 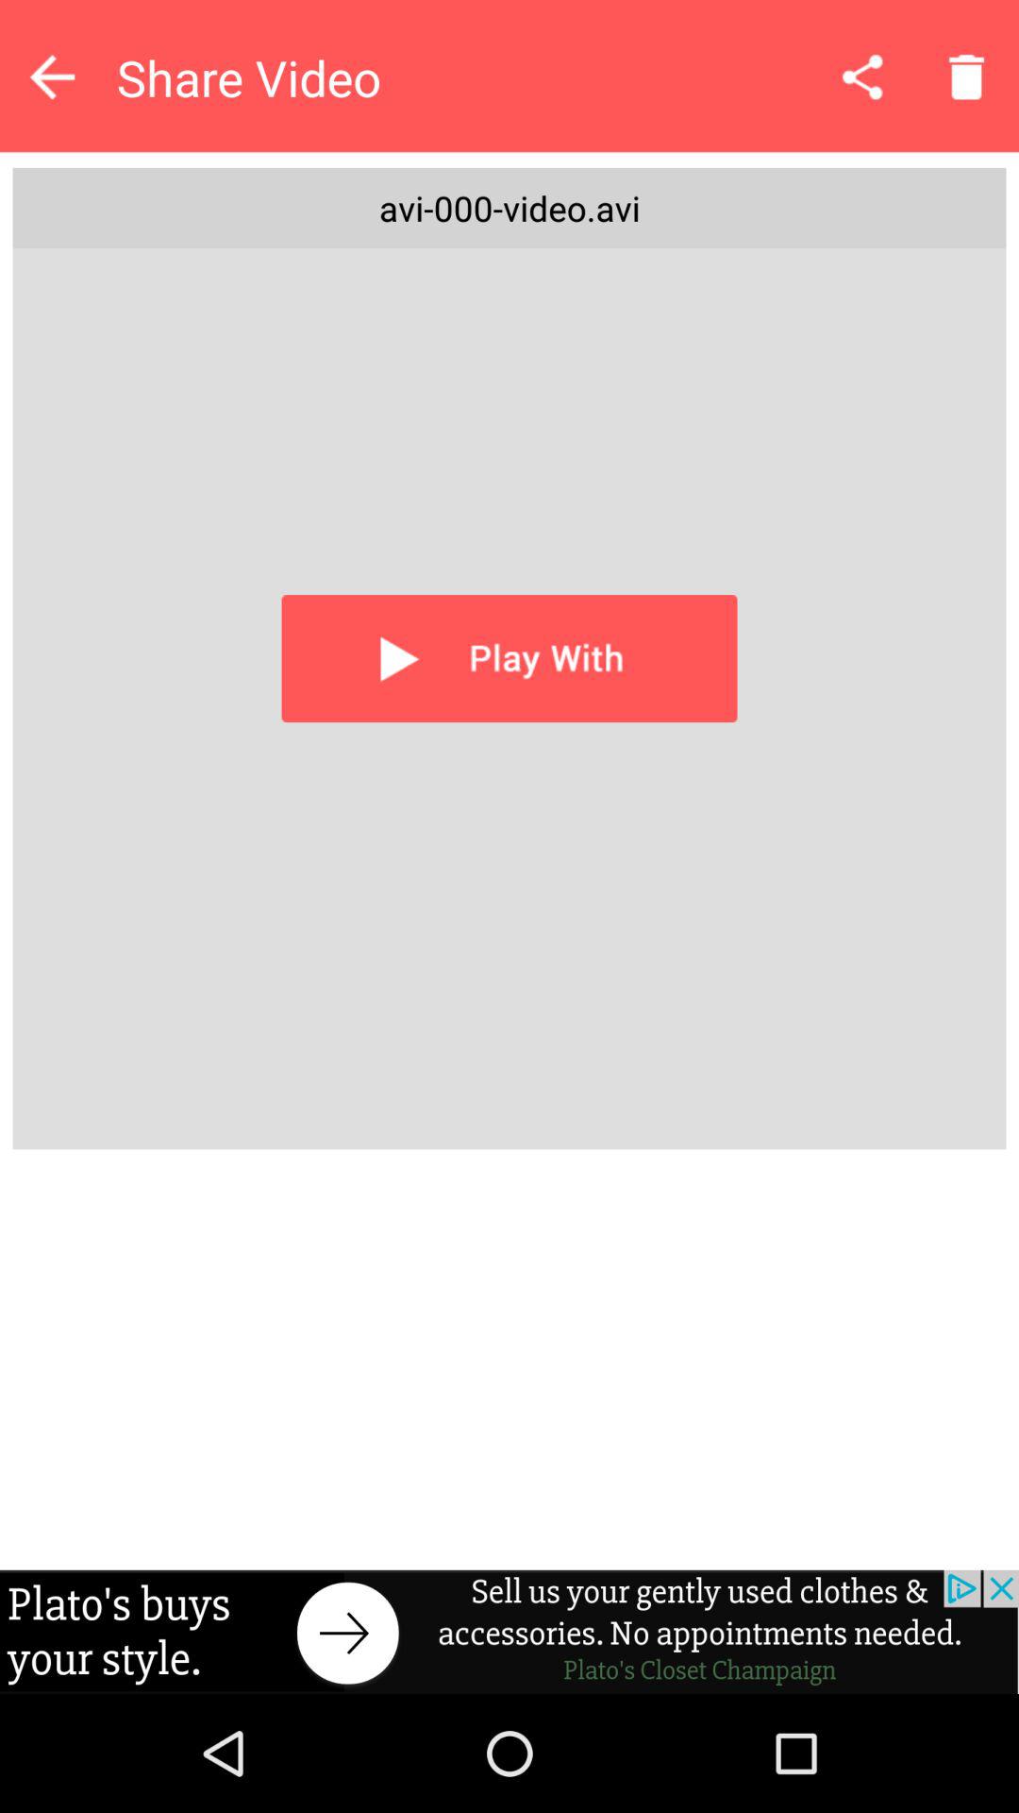 I want to click on share, so click(x=862, y=76).